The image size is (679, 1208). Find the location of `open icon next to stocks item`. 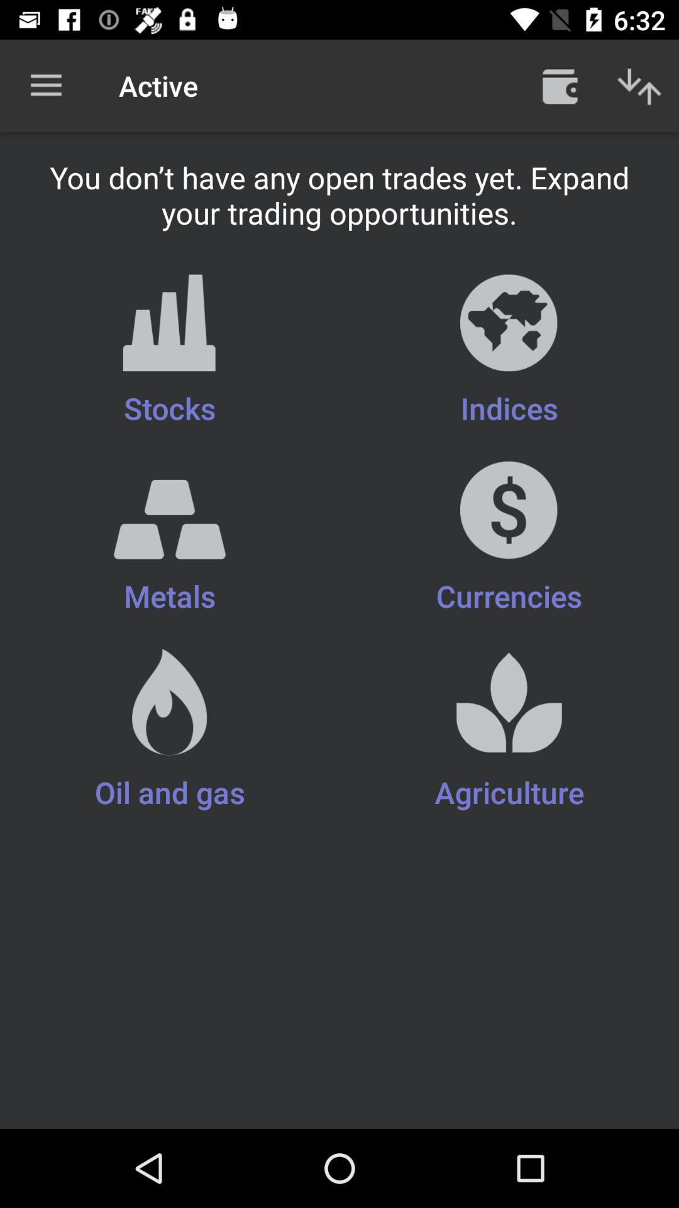

open icon next to stocks item is located at coordinates (509, 351).